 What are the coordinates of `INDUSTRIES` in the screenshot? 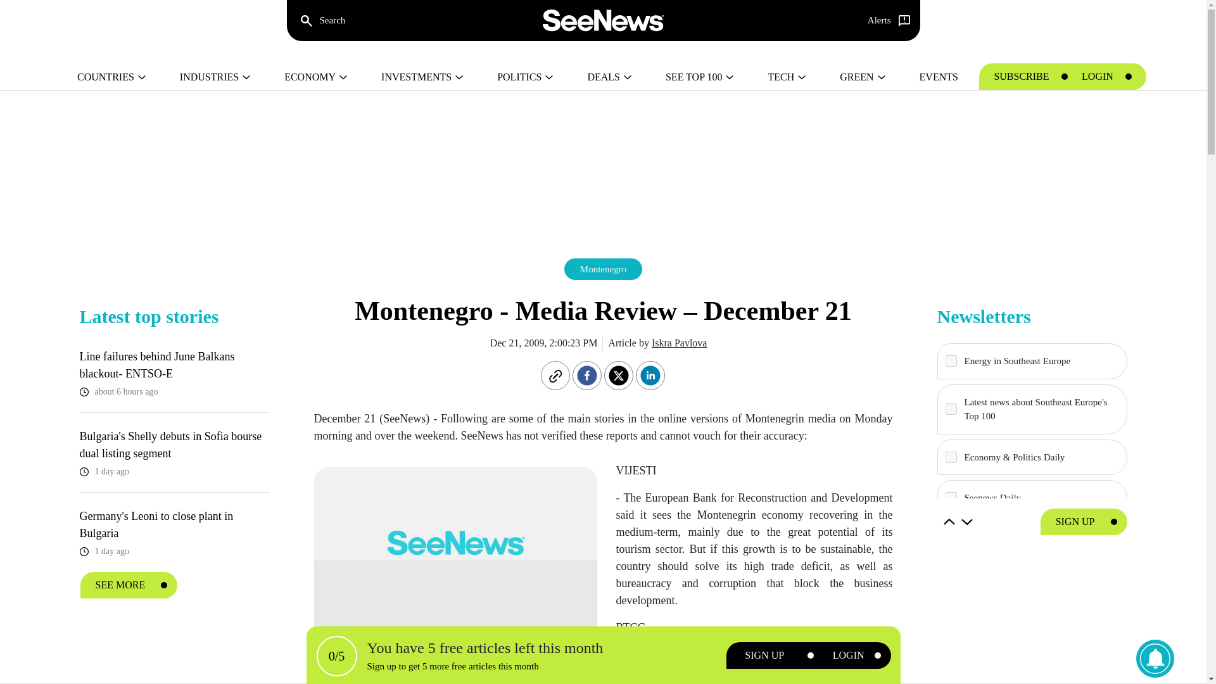 It's located at (215, 77).